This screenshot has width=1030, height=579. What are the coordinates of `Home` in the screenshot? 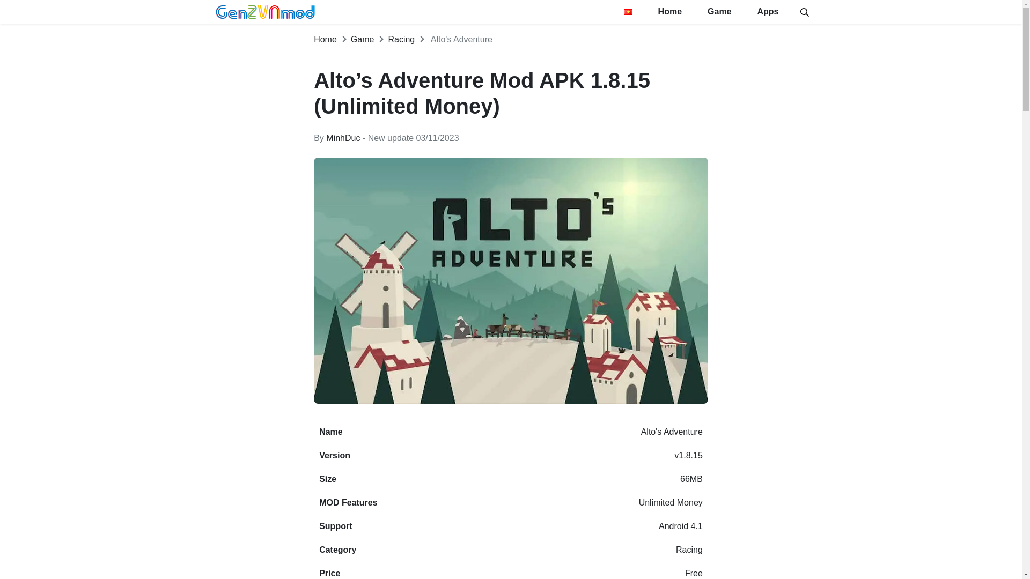 It's located at (669, 12).